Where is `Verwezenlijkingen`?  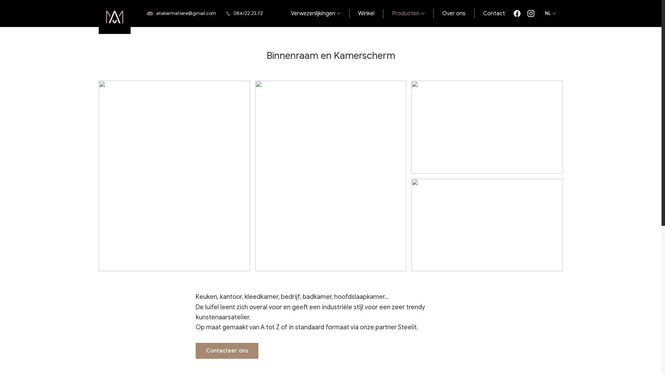 Verwezenlijkingen is located at coordinates (316, 14).